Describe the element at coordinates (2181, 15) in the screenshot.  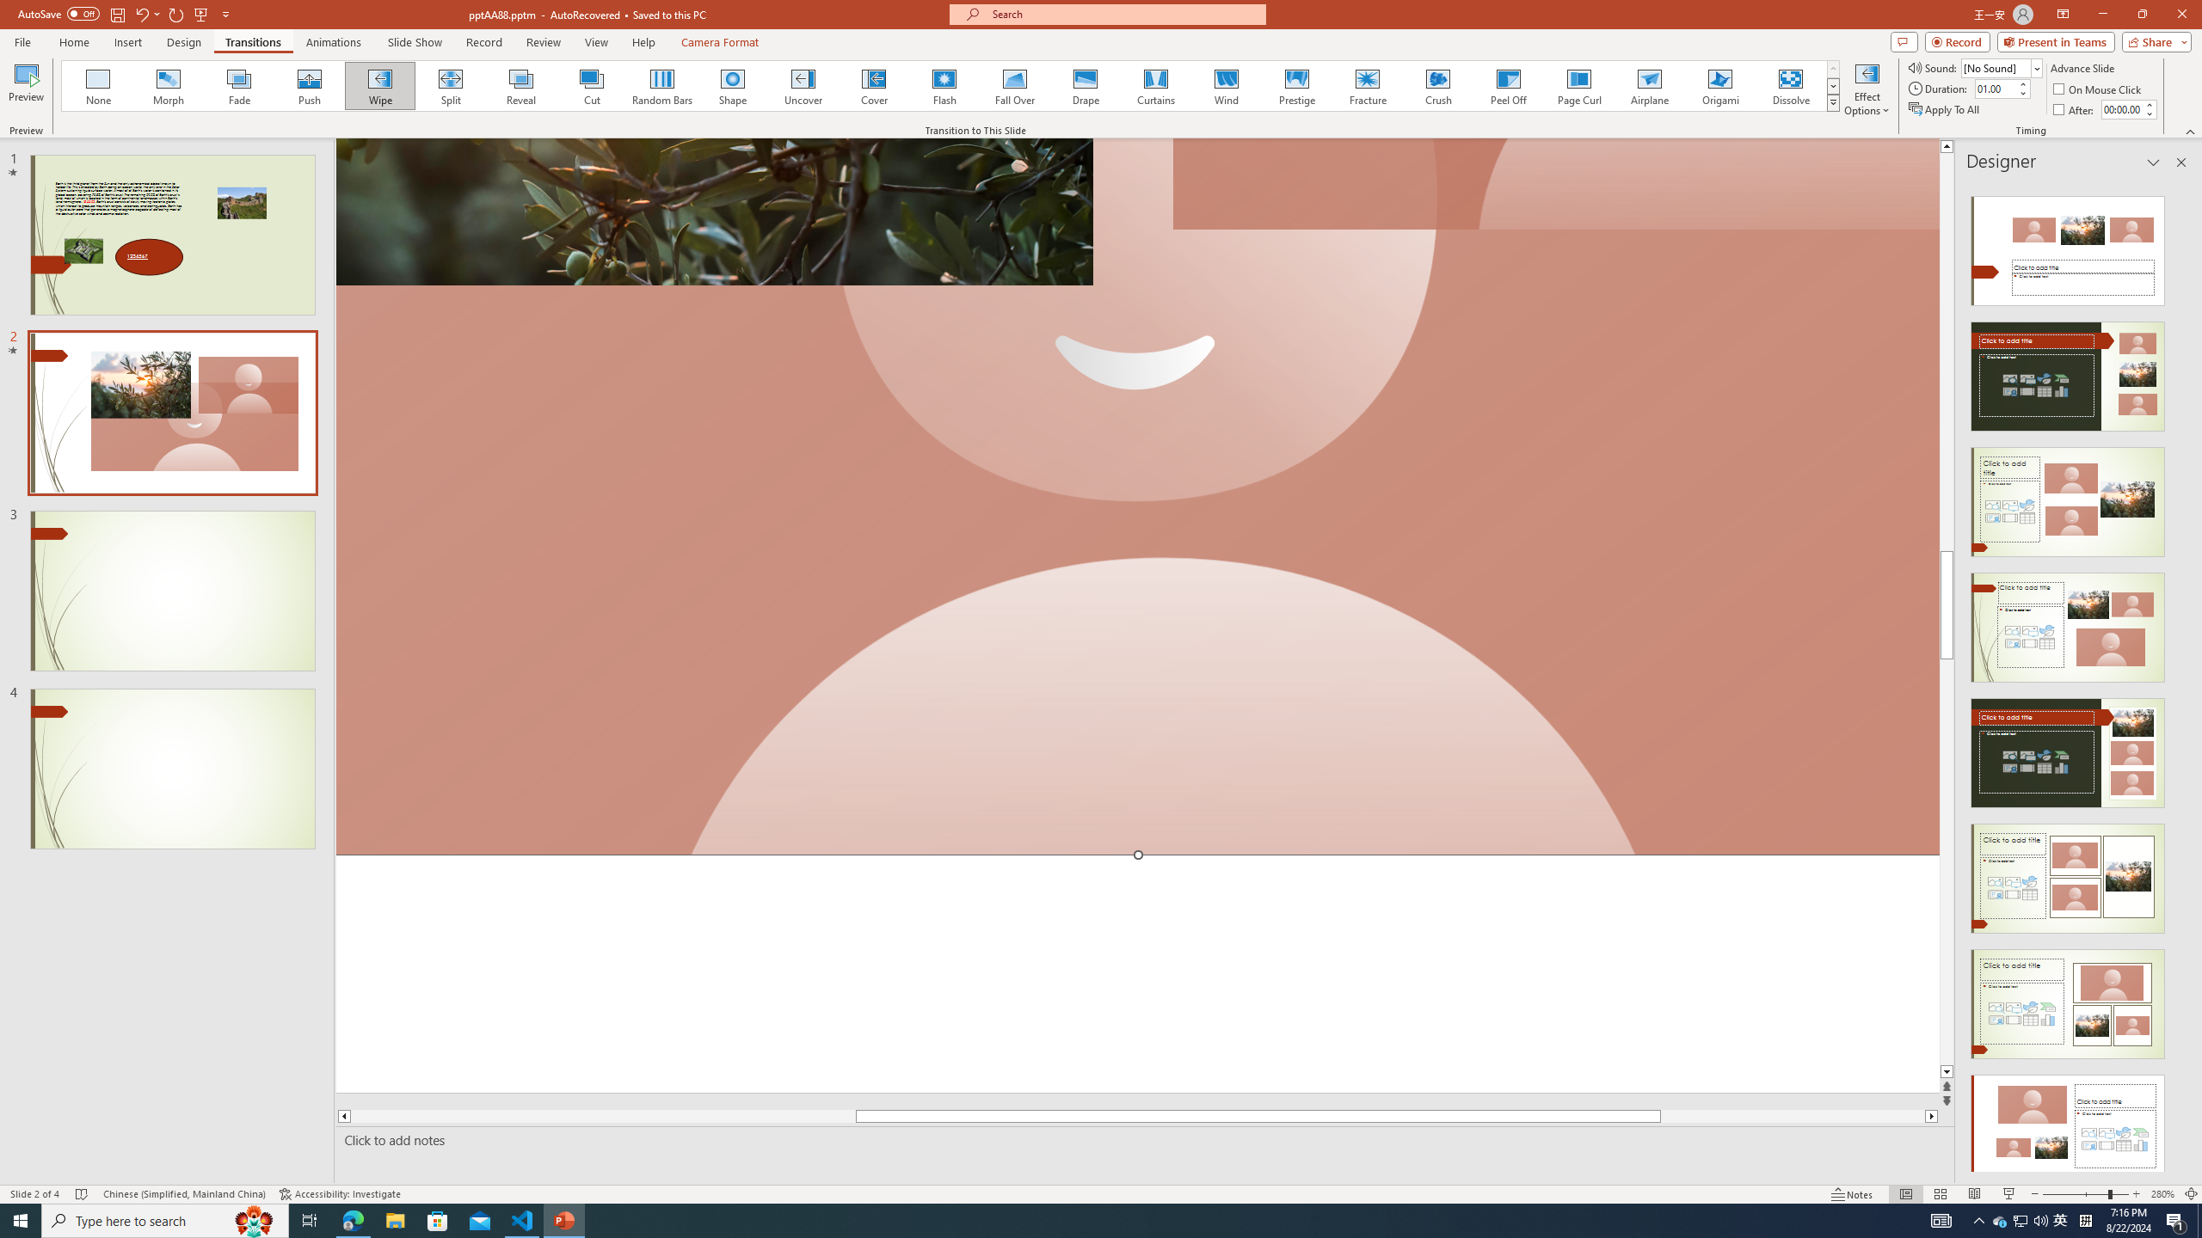
I see `Close` at that location.